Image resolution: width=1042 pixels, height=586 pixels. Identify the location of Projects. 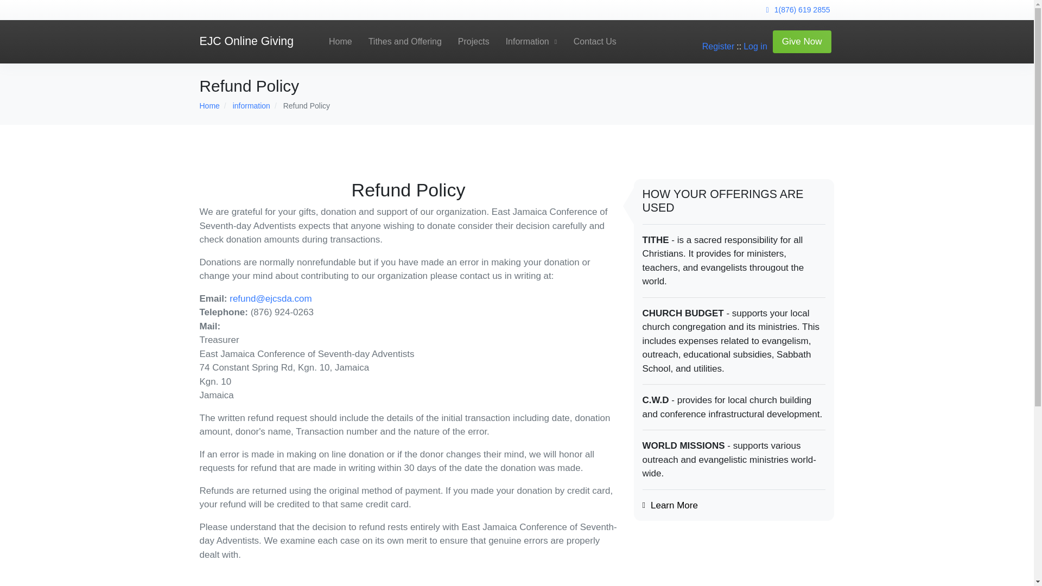
(474, 41).